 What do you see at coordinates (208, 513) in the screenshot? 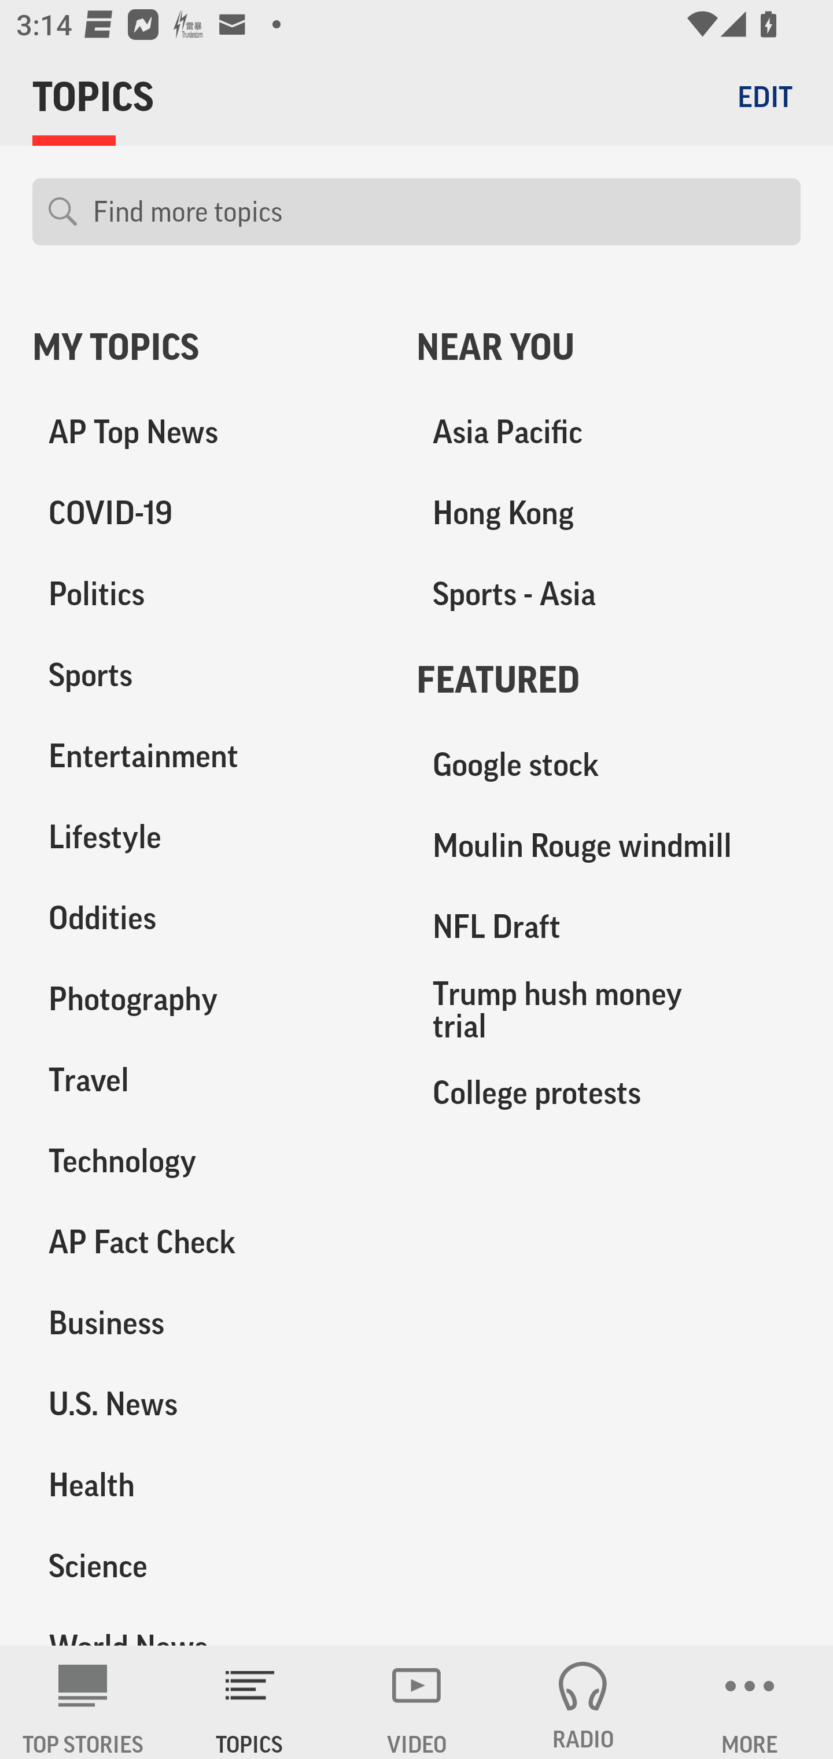
I see `COVID-19` at bounding box center [208, 513].